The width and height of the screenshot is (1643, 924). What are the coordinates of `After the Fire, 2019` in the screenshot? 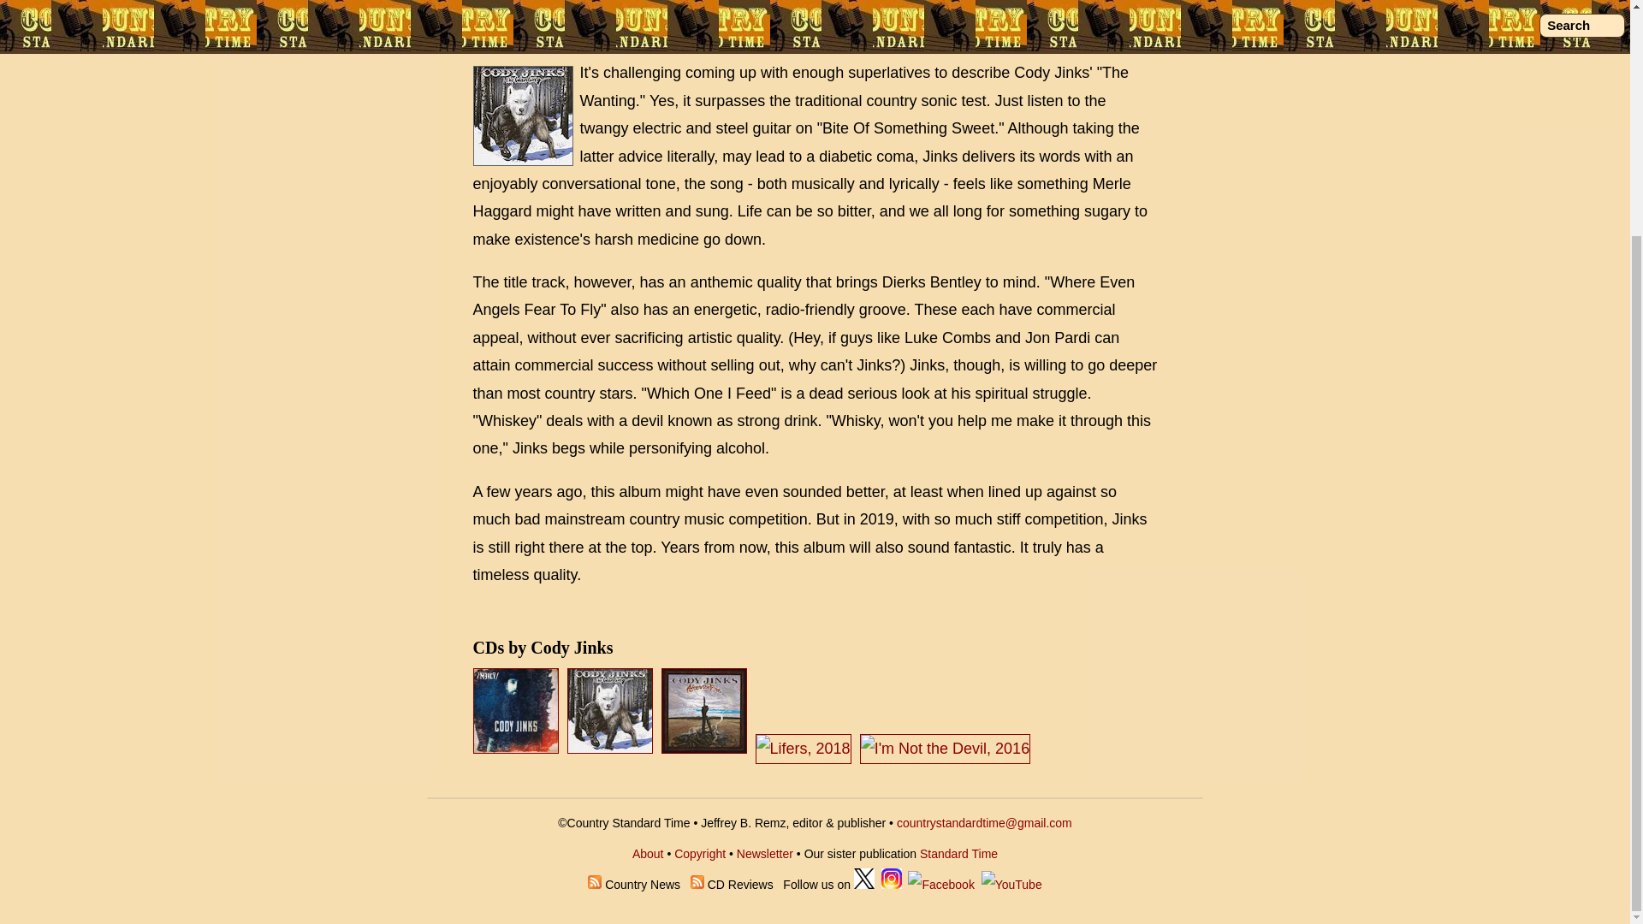 It's located at (704, 710).